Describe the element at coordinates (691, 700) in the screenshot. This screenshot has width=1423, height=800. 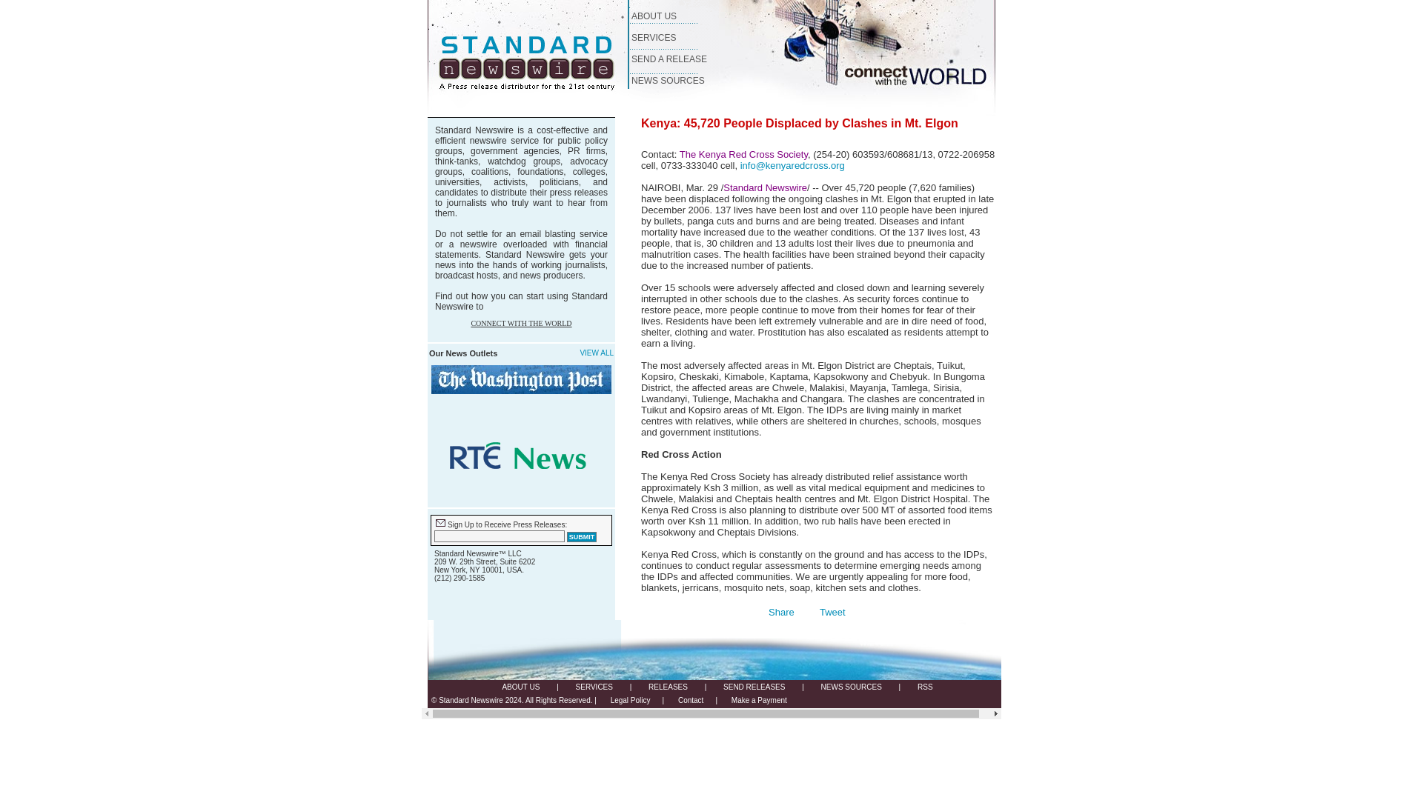
I see `Contact` at that location.